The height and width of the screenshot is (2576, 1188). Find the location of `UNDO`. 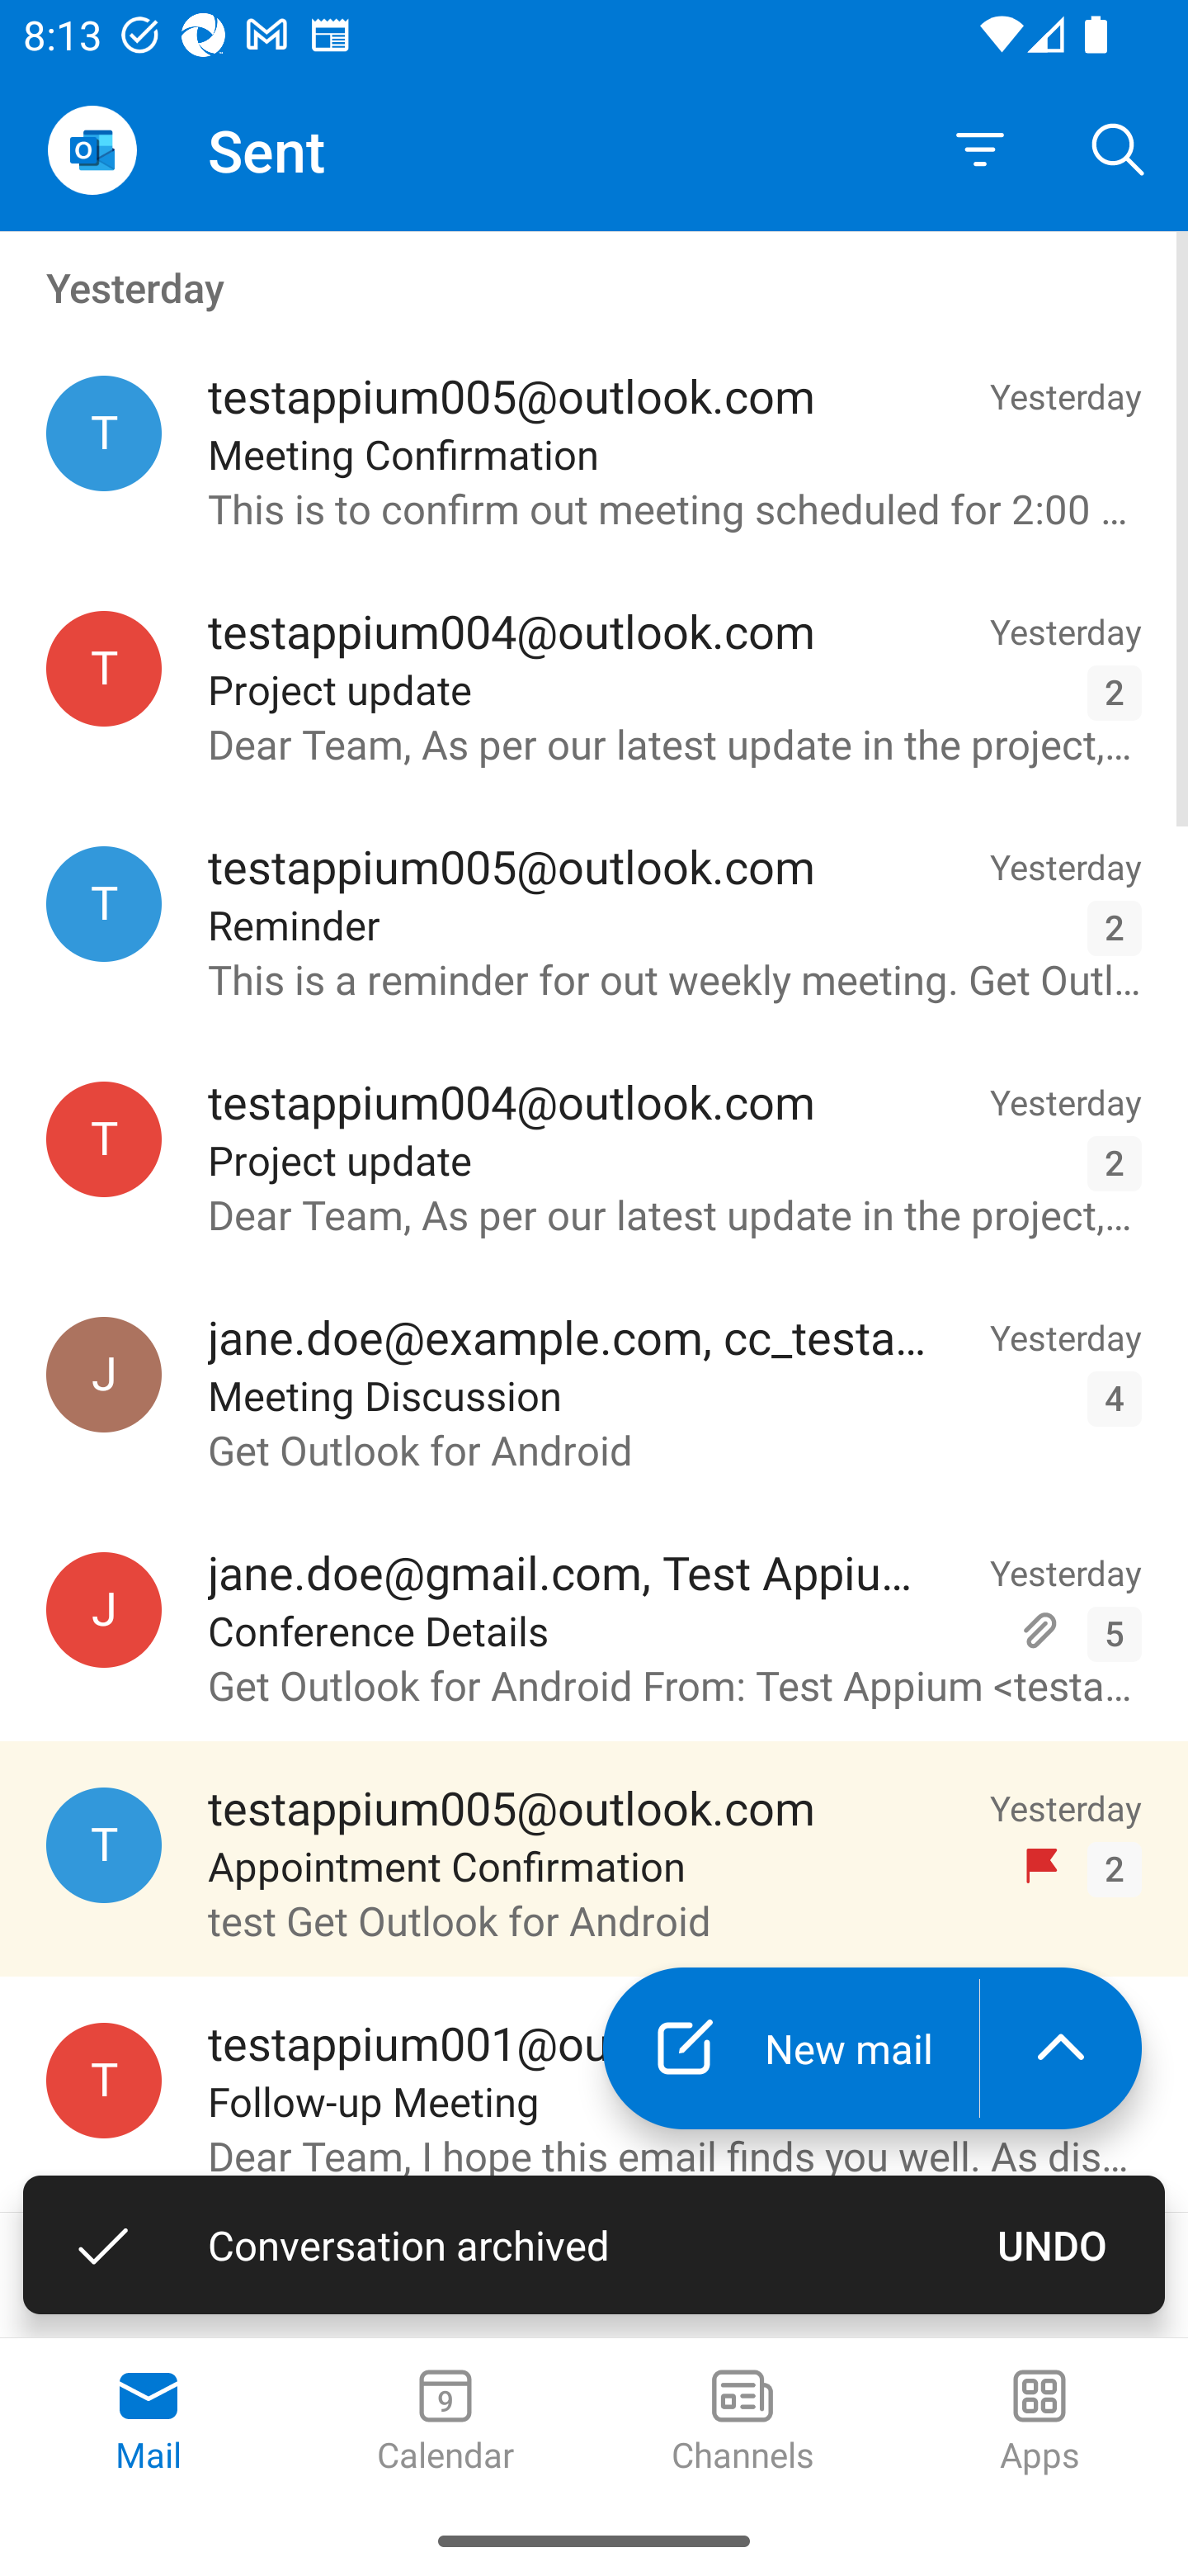

UNDO is located at coordinates (1053, 2244).